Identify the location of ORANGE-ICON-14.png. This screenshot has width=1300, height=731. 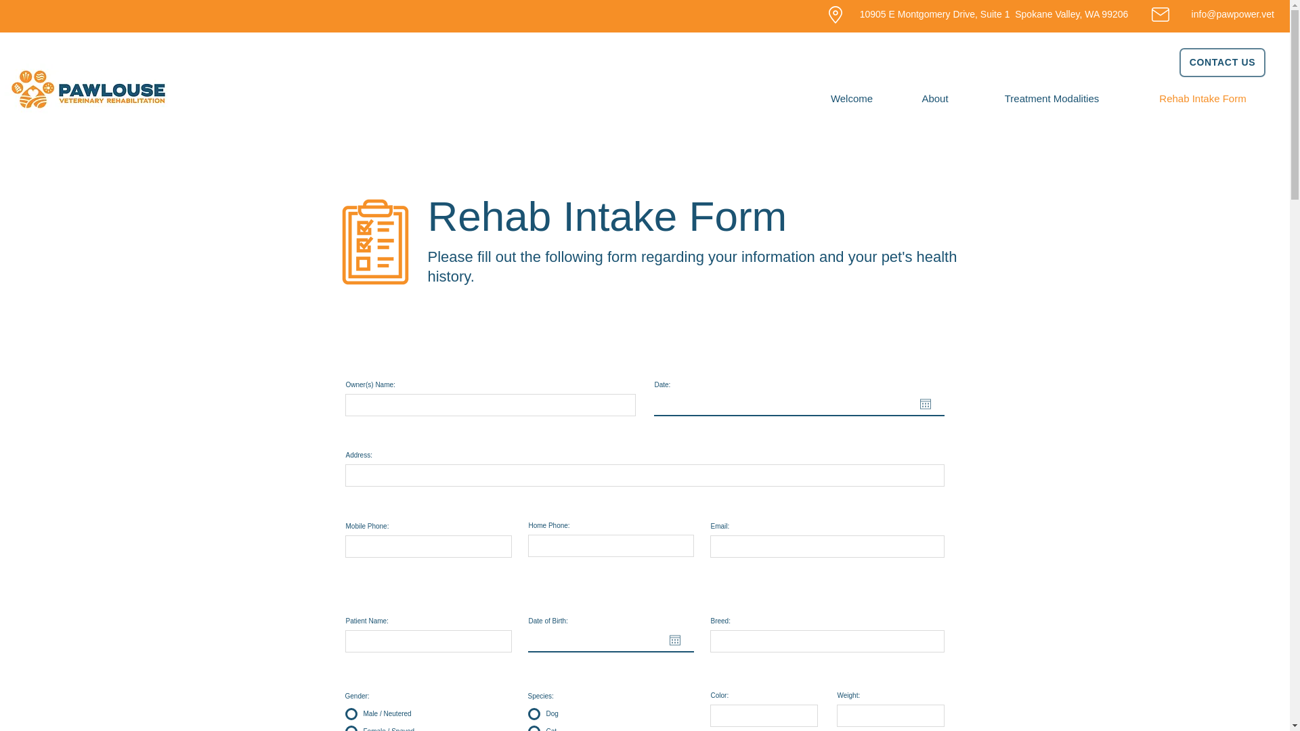
(375, 242).